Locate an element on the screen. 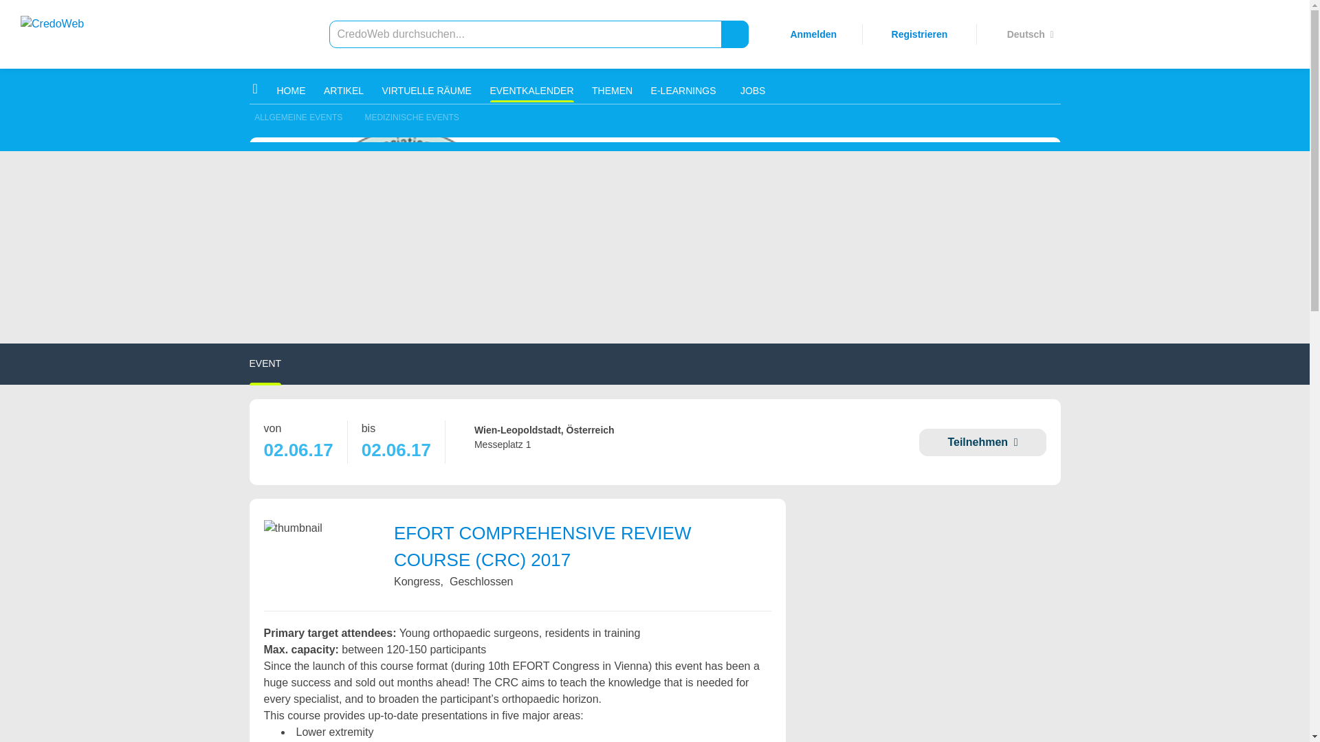 The height and width of the screenshot is (742, 1320). CredoWeb is located at coordinates (78, 34).